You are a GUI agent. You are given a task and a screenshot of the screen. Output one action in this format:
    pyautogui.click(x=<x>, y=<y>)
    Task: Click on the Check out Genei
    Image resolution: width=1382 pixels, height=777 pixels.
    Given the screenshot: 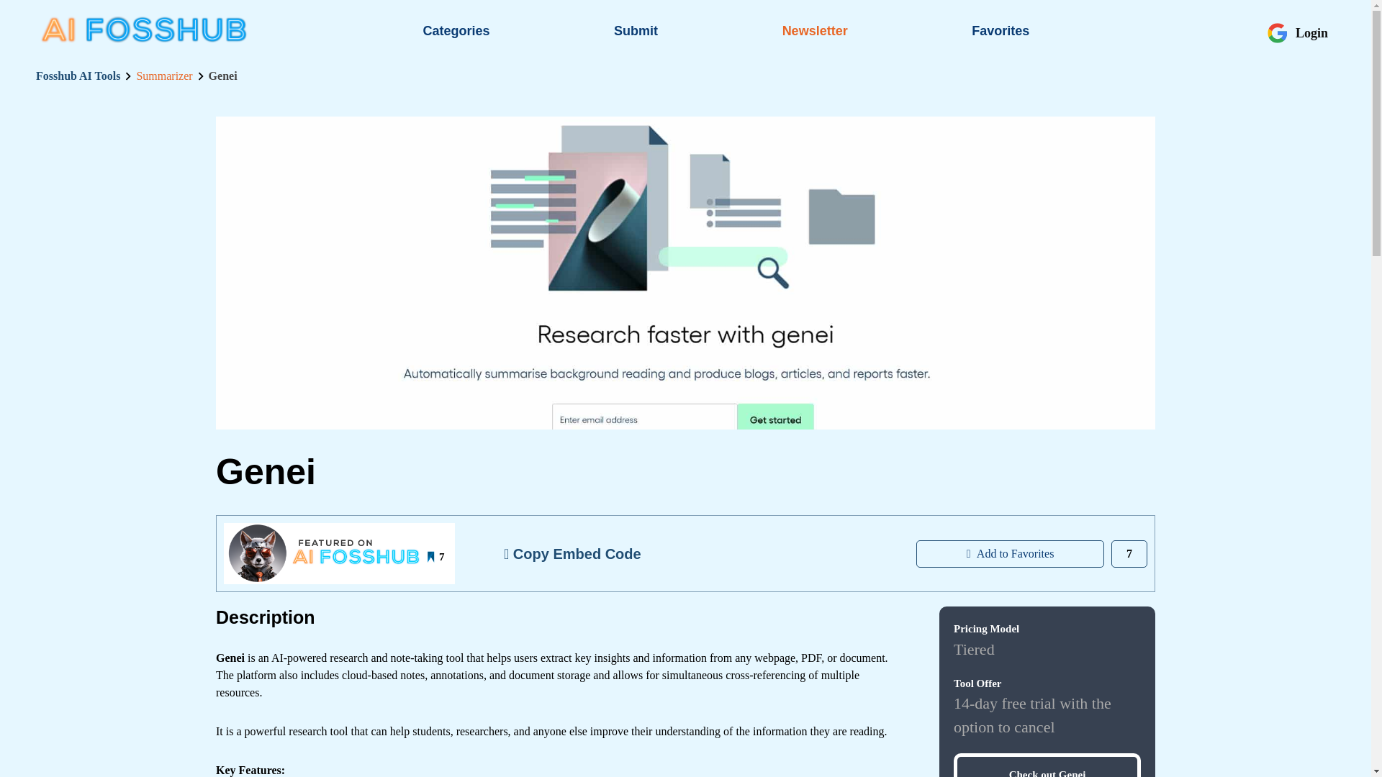 What is the action you would take?
    pyautogui.click(x=1047, y=765)
    